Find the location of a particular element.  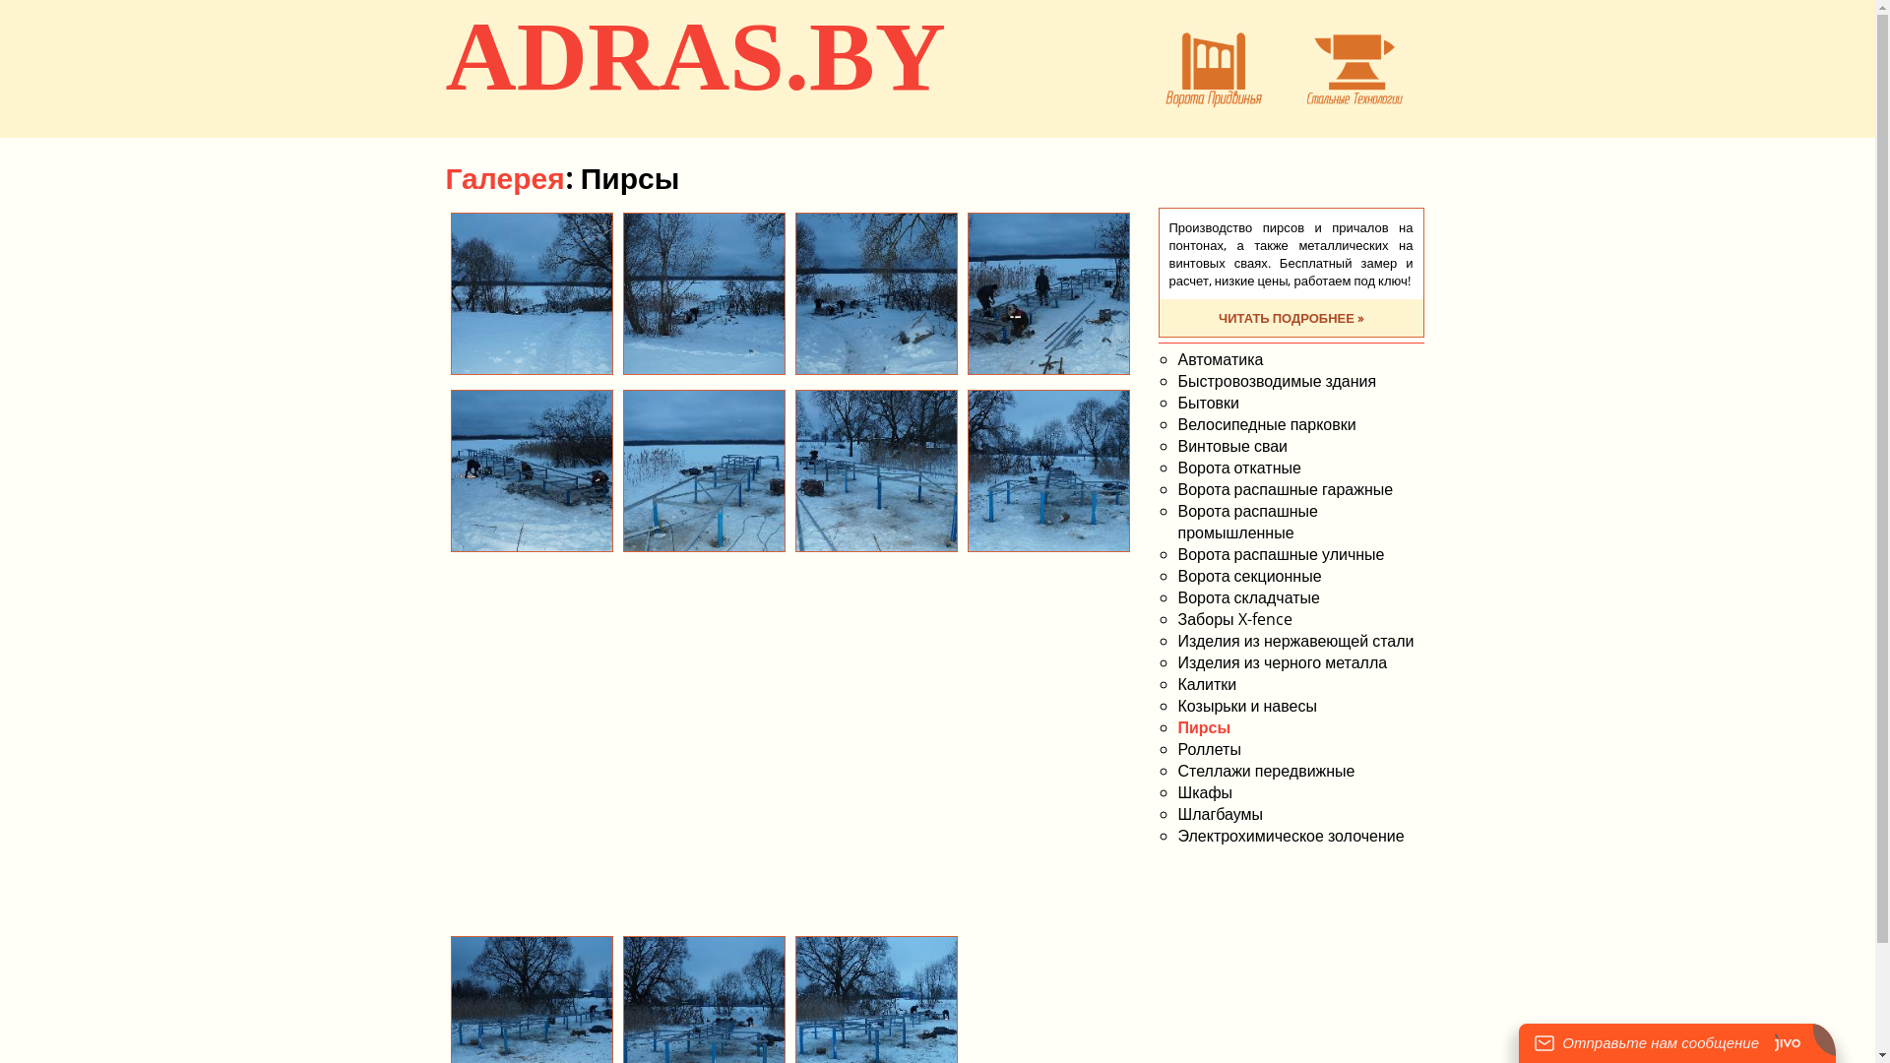

Advertisement is located at coordinates (789, 793).